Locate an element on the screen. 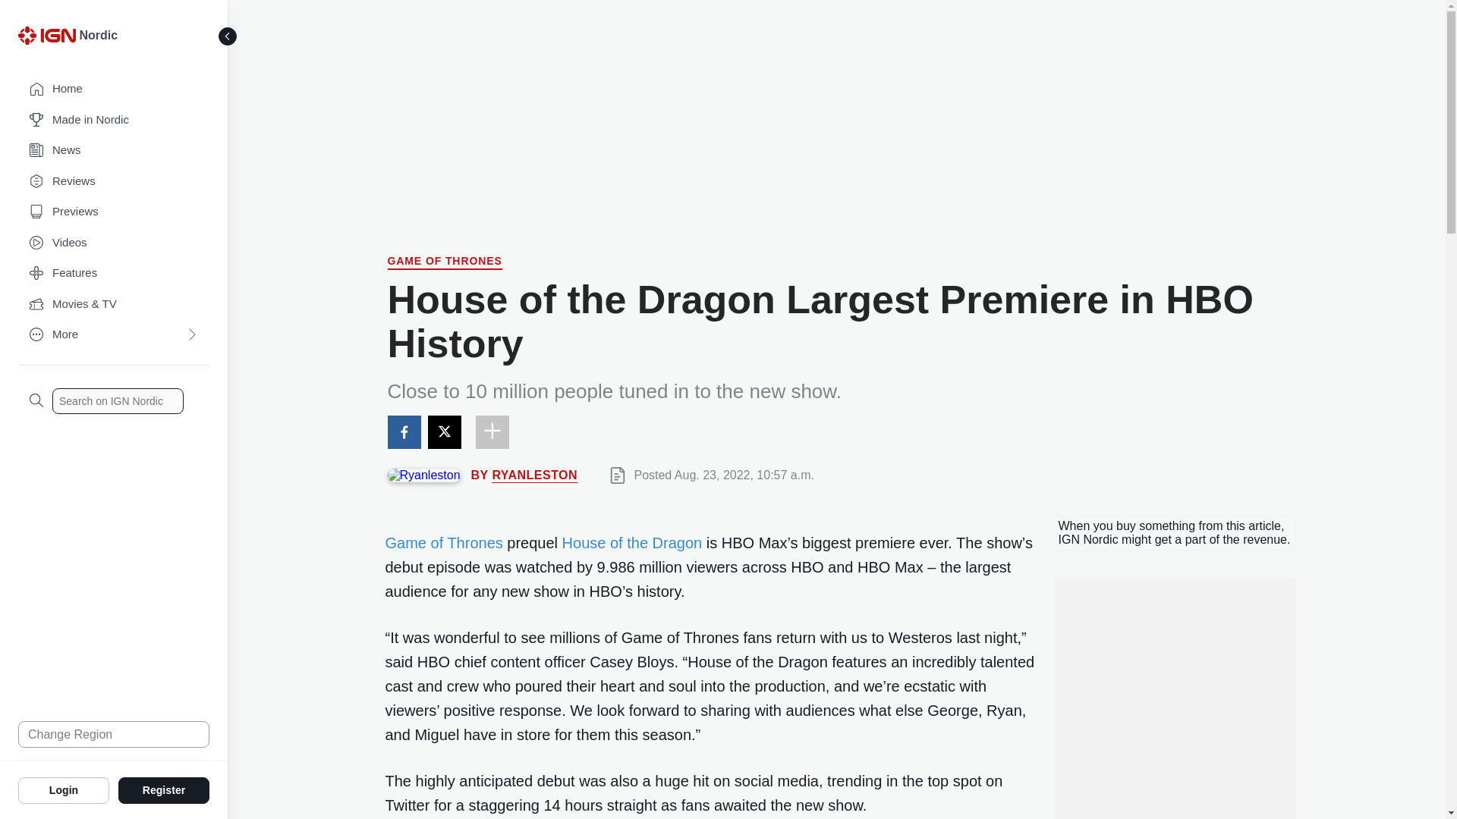 The height and width of the screenshot is (819, 1457). Game of Thrones is located at coordinates (444, 262).